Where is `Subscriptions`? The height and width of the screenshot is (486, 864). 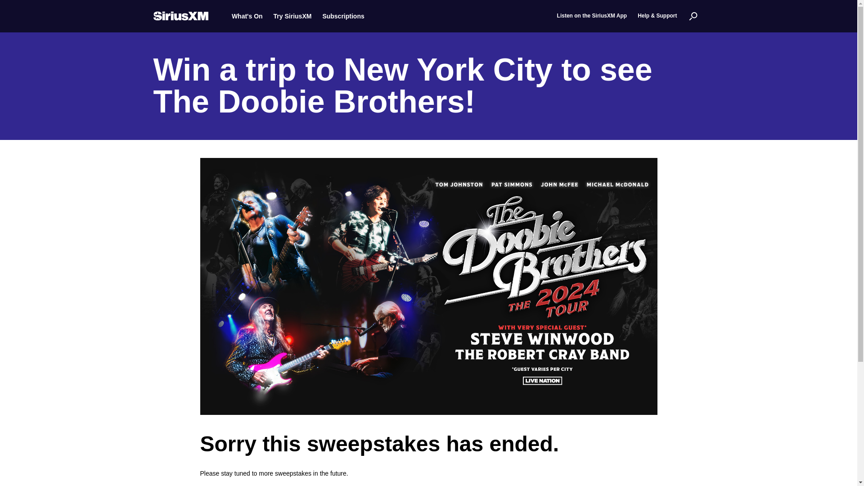 Subscriptions is located at coordinates (343, 16).